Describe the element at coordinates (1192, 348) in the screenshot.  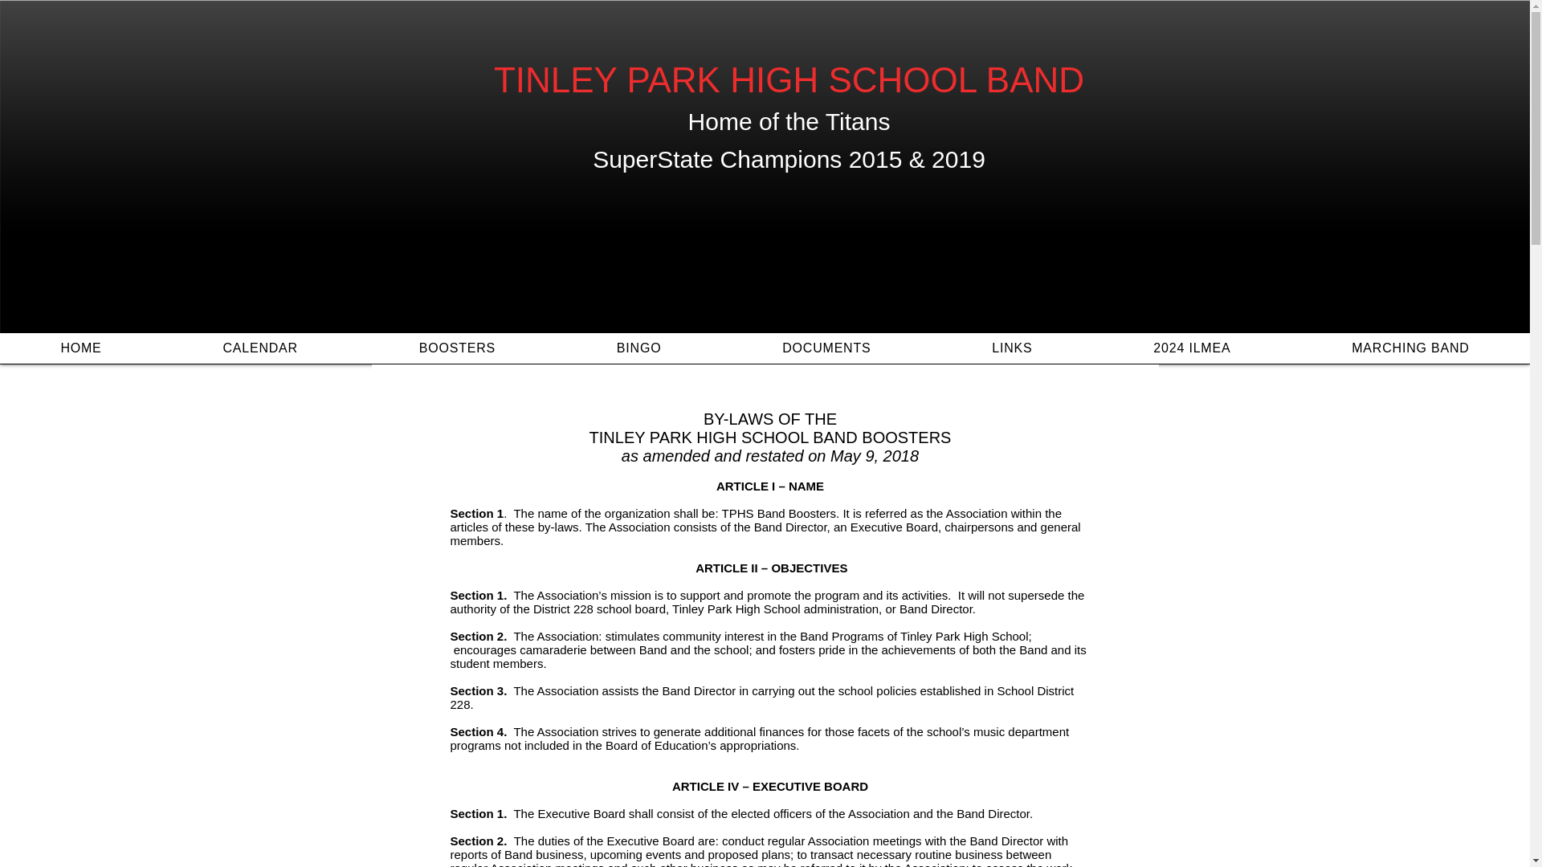
I see `2024 ILMEA` at that location.